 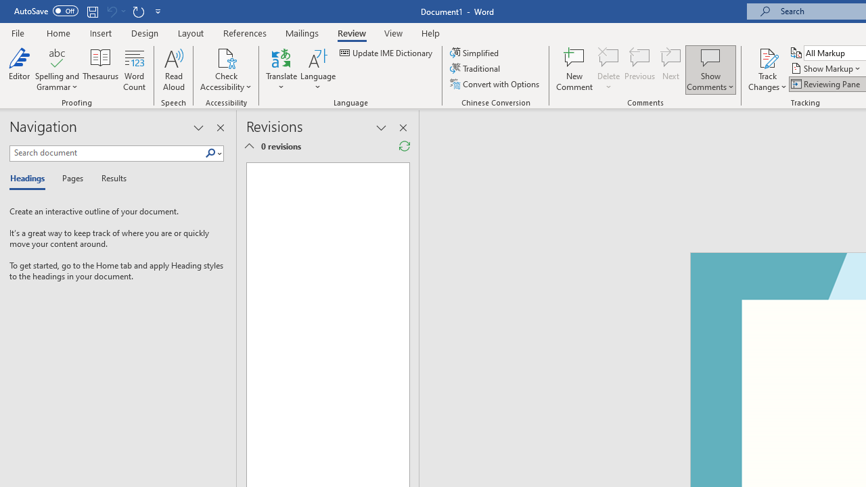 I want to click on Search document, so click(x=107, y=153).